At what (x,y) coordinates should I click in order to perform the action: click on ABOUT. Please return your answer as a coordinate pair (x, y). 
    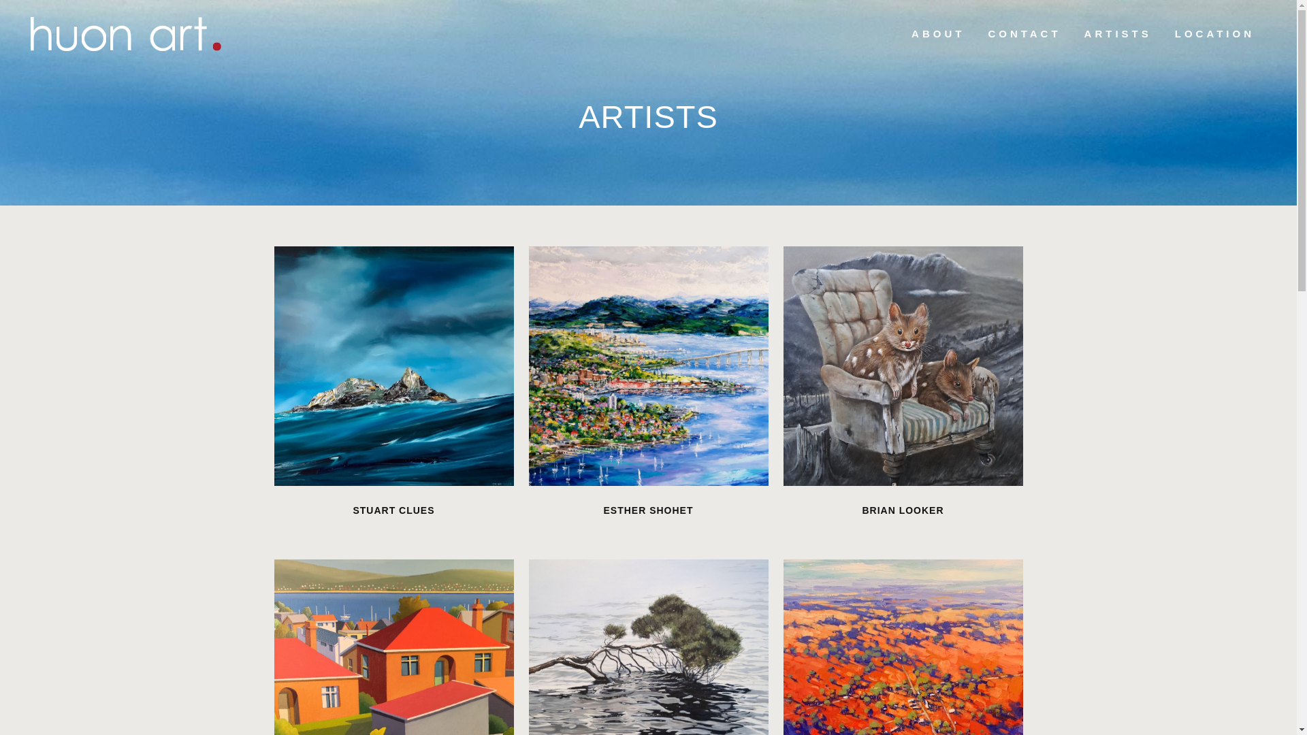
    Looking at the image, I should click on (938, 34).